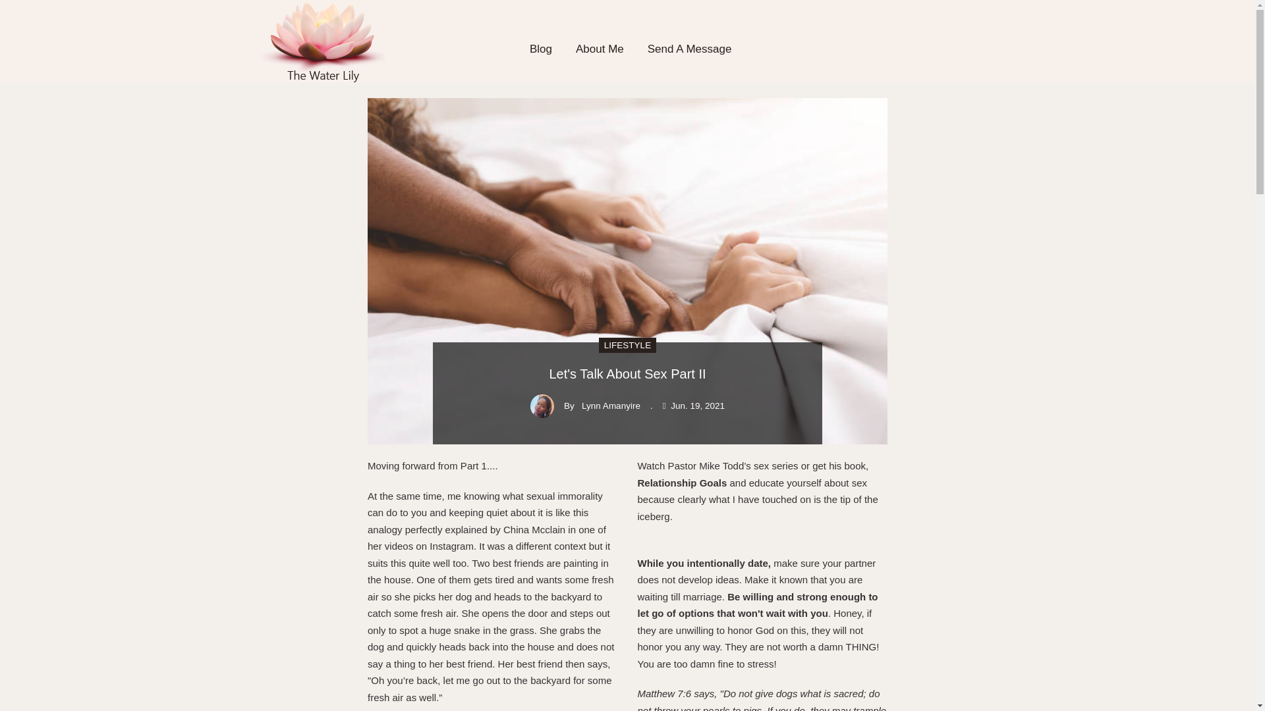 The image size is (1265, 711). I want to click on LIFESTYLE, so click(627, 344).